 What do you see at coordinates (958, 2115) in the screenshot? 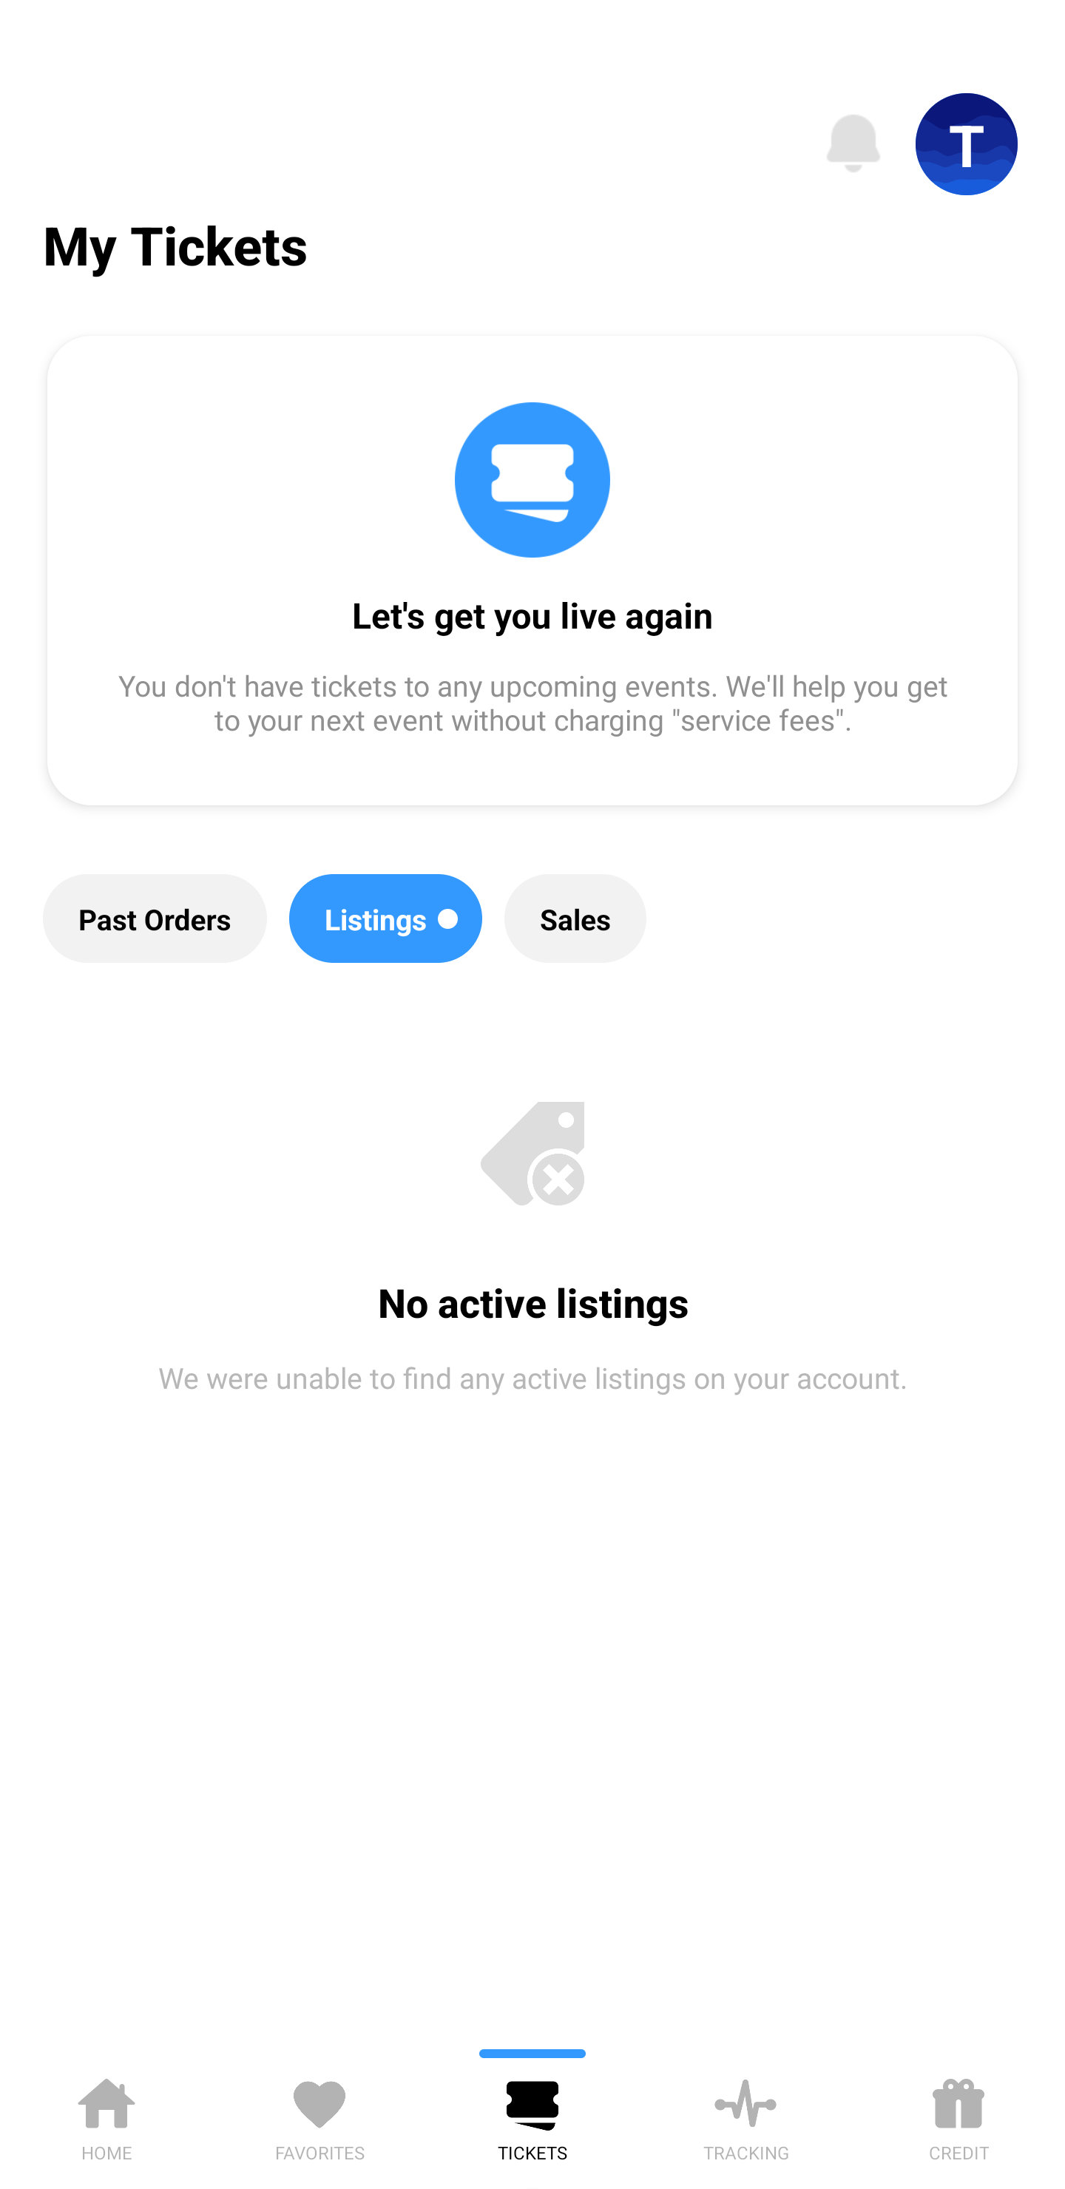
I see `CREDIT` at bounding box center [958, 2115].